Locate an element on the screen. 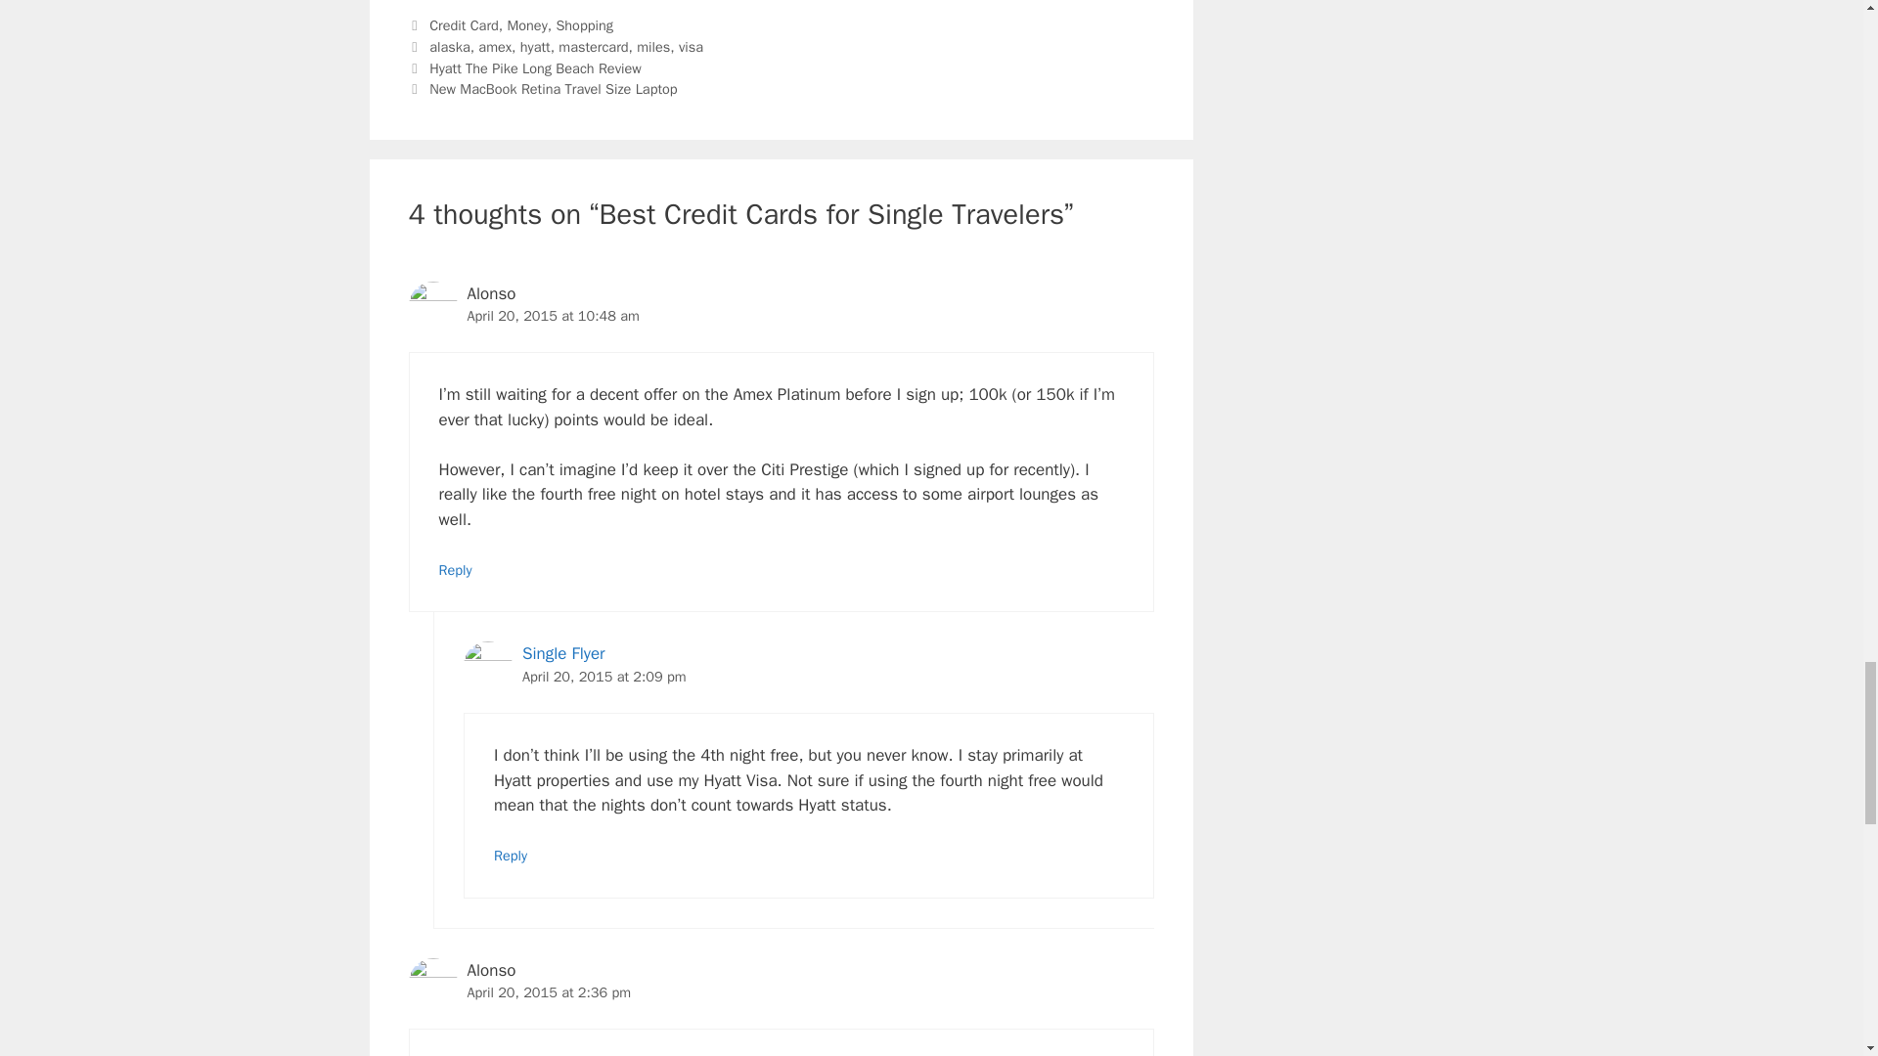  alaska is located at coordinates (450, 47).